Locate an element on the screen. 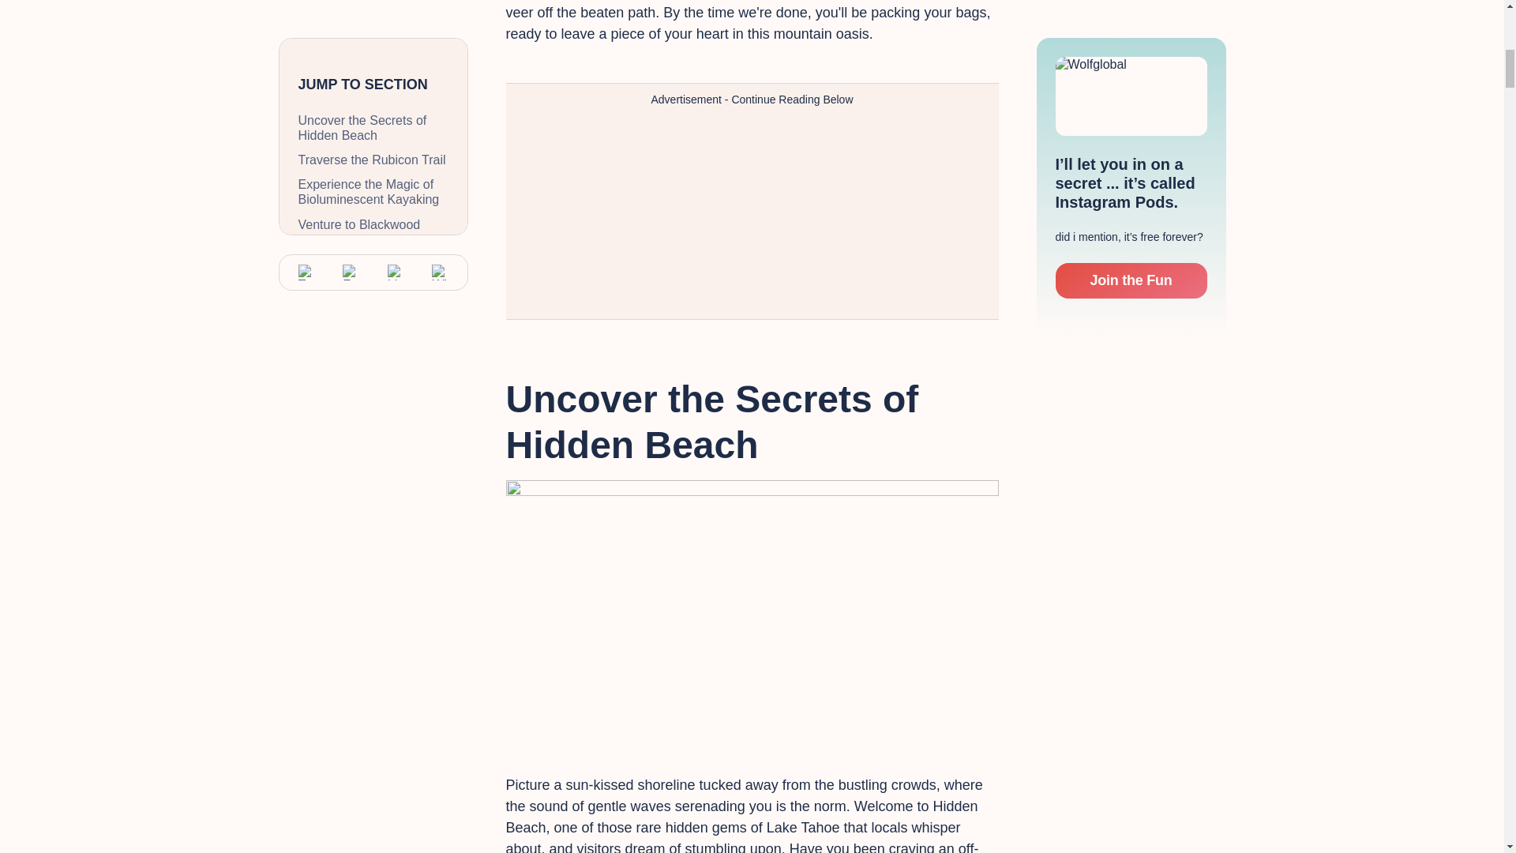 The height and width of the screenshot is (853, 1516). Capture the Alpine Glow at Bonsai Rock is located at coordinates (373, 98).